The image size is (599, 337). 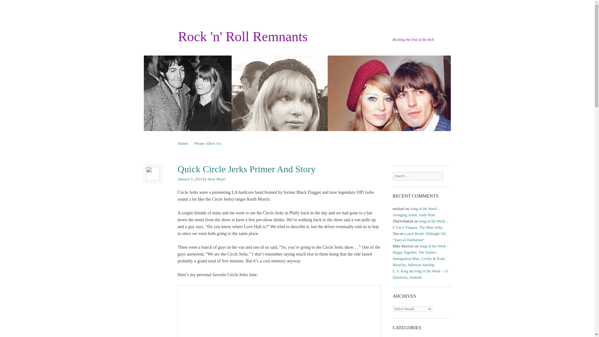 What do you see at coordinates (190, 179) in the screenshot?
I see `2:43 am` at bounding box center [190, 179].